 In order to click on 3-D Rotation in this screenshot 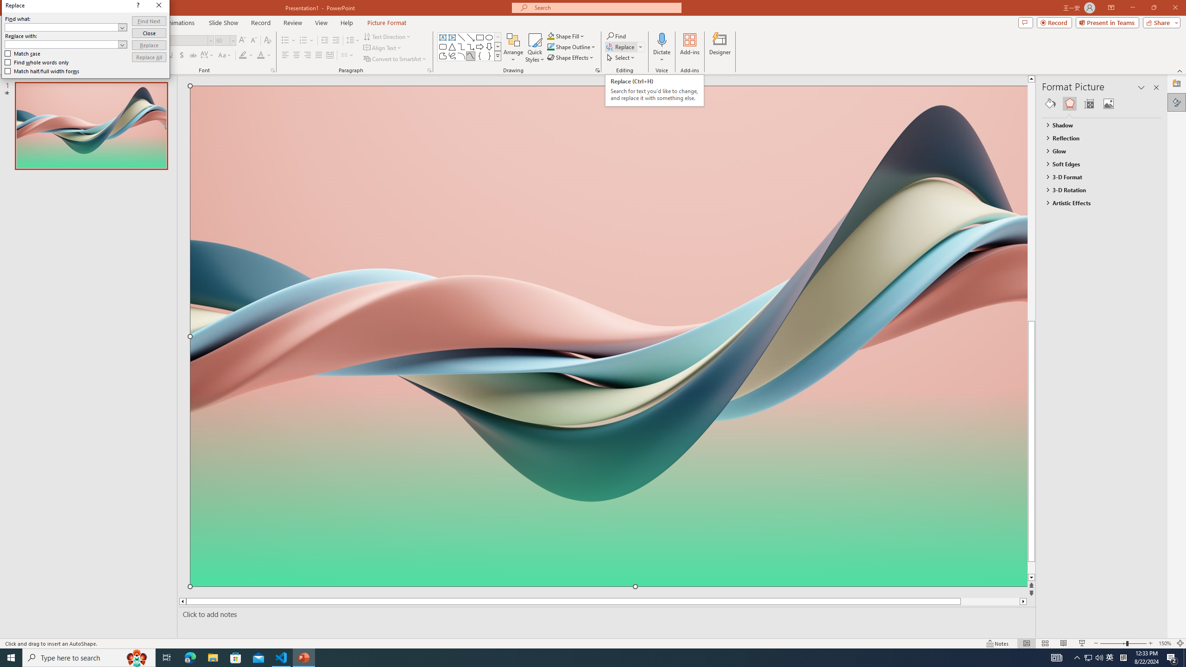, I will do `click(1097, 190)`.